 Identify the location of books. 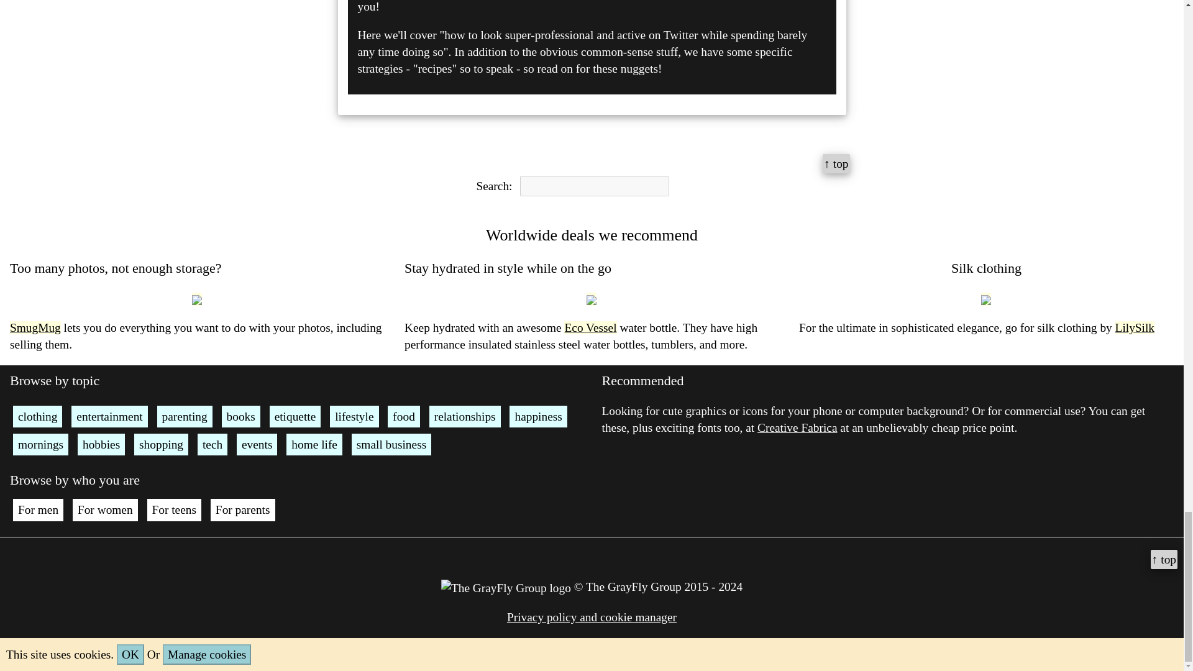
(241, 416).